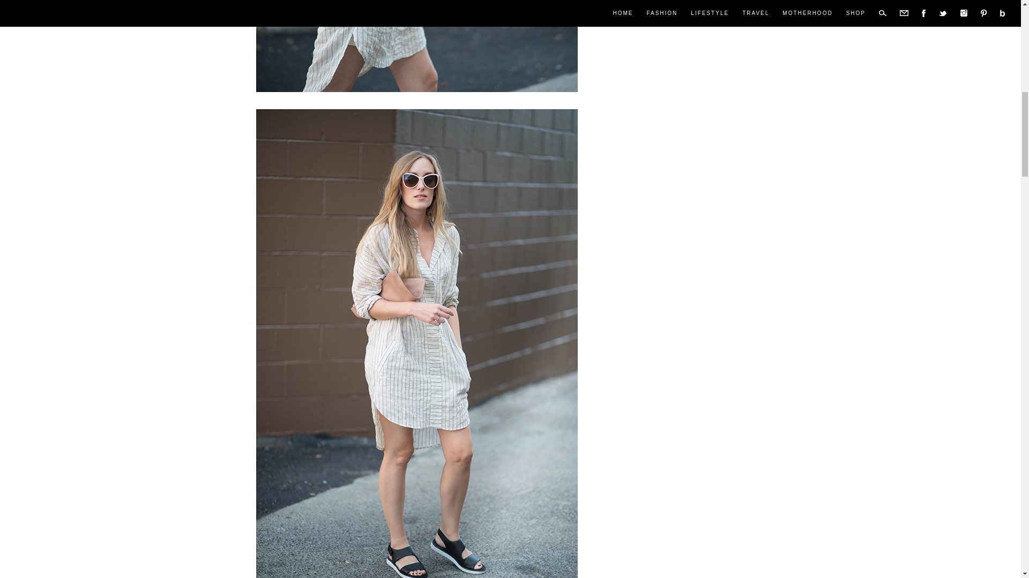 The width and height of the screenshot is (1029, 578). I want to click on eatsleepwear, odells, givenchy, chanel, kenneth-cole, 1, so click(417, 46).